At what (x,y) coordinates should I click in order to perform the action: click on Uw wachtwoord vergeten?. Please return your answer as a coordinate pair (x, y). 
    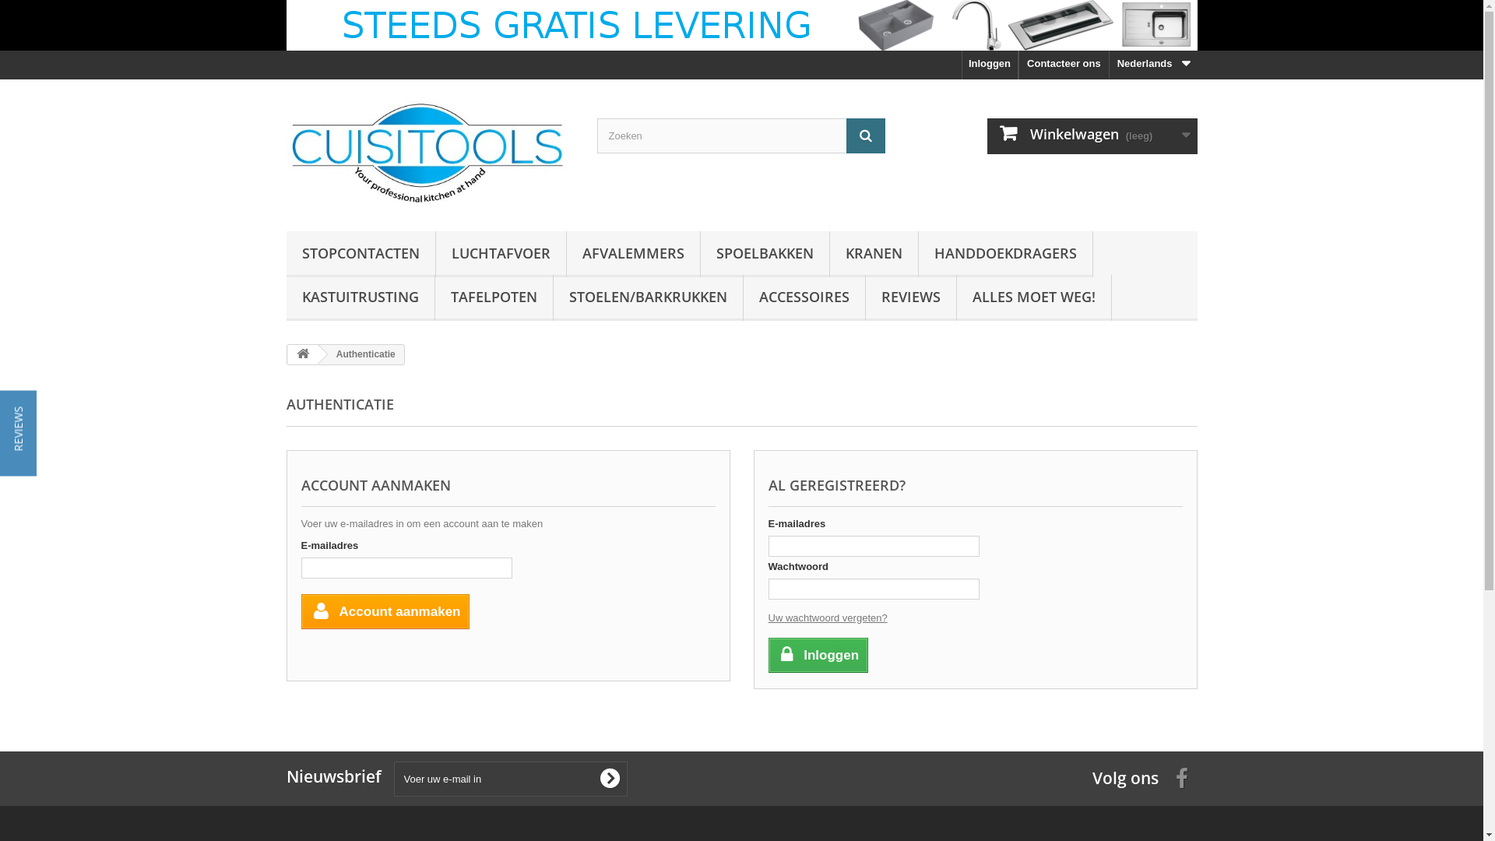
    Looking at the image, I should click on (827, 618).